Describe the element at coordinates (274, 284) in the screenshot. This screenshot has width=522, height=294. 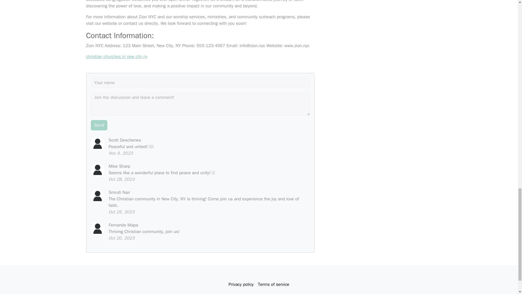
I see `Terms of service` at that location.